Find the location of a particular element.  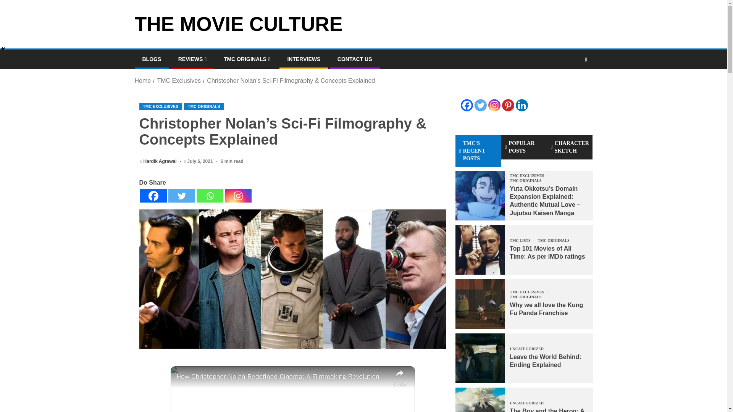

Search is located at coordinates (571, 82).